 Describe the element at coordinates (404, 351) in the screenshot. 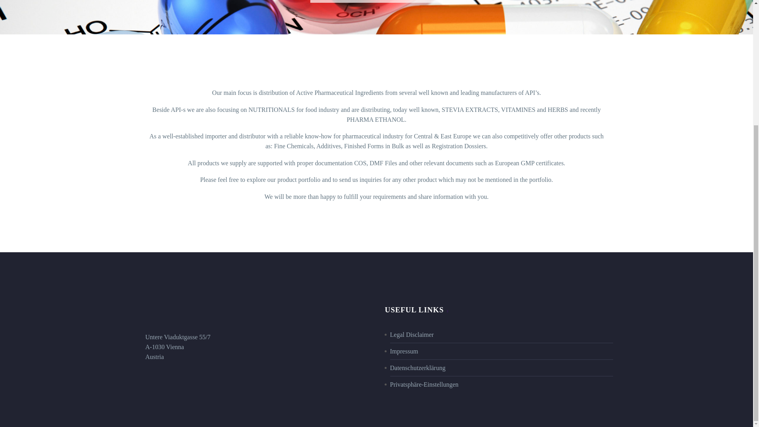

I see `Impressum` at that location.